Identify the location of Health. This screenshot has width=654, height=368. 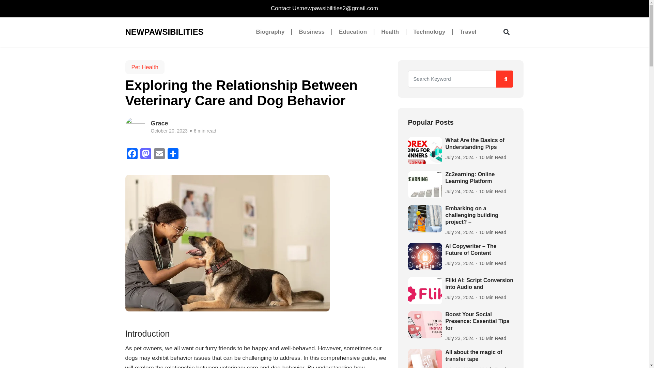
(390, 32).